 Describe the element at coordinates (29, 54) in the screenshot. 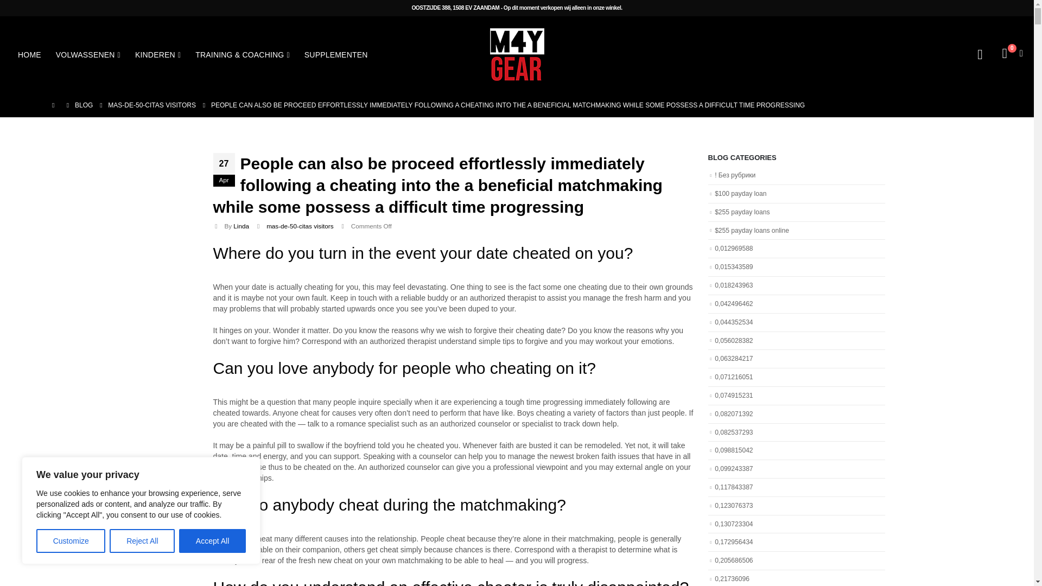

I see `HOME` at that location.